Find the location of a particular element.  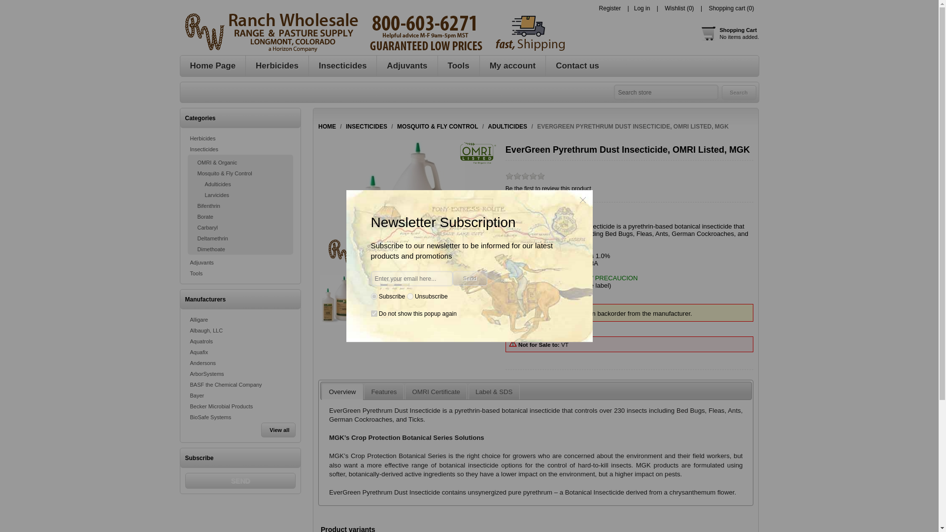

Ranch Wholesale is located at coordinates (372, 33).